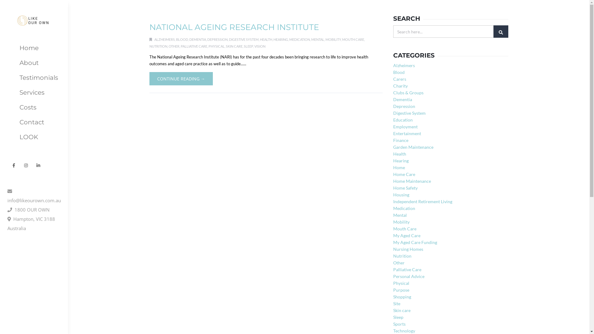 The image size is (594, 334). I want to click on Entertainment, so click(407, 134).